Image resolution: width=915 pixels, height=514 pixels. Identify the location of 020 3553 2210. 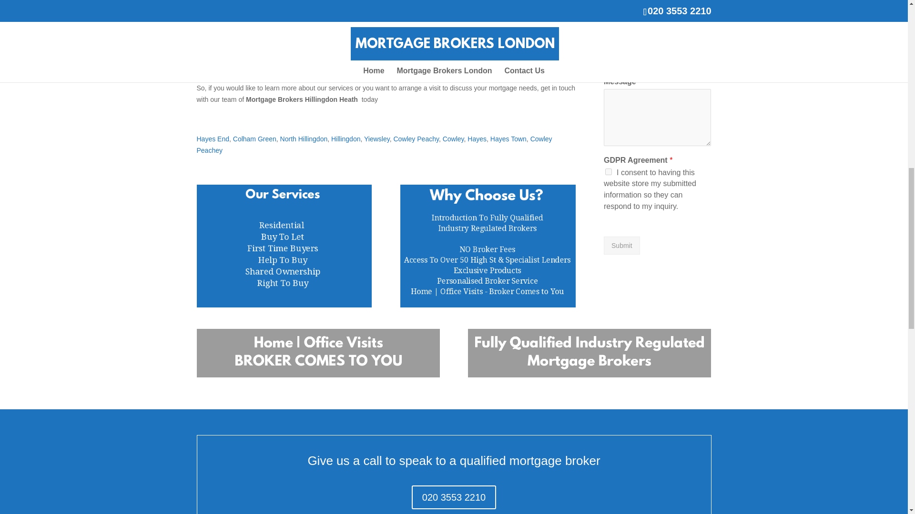
(454, 497).